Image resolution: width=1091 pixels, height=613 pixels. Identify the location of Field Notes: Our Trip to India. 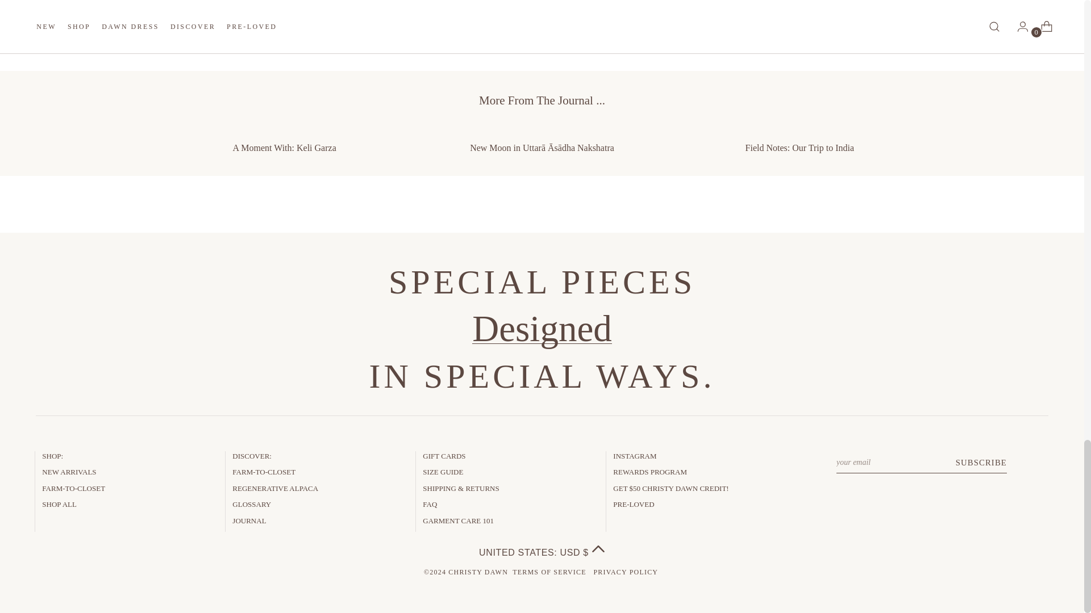
(800, 140).